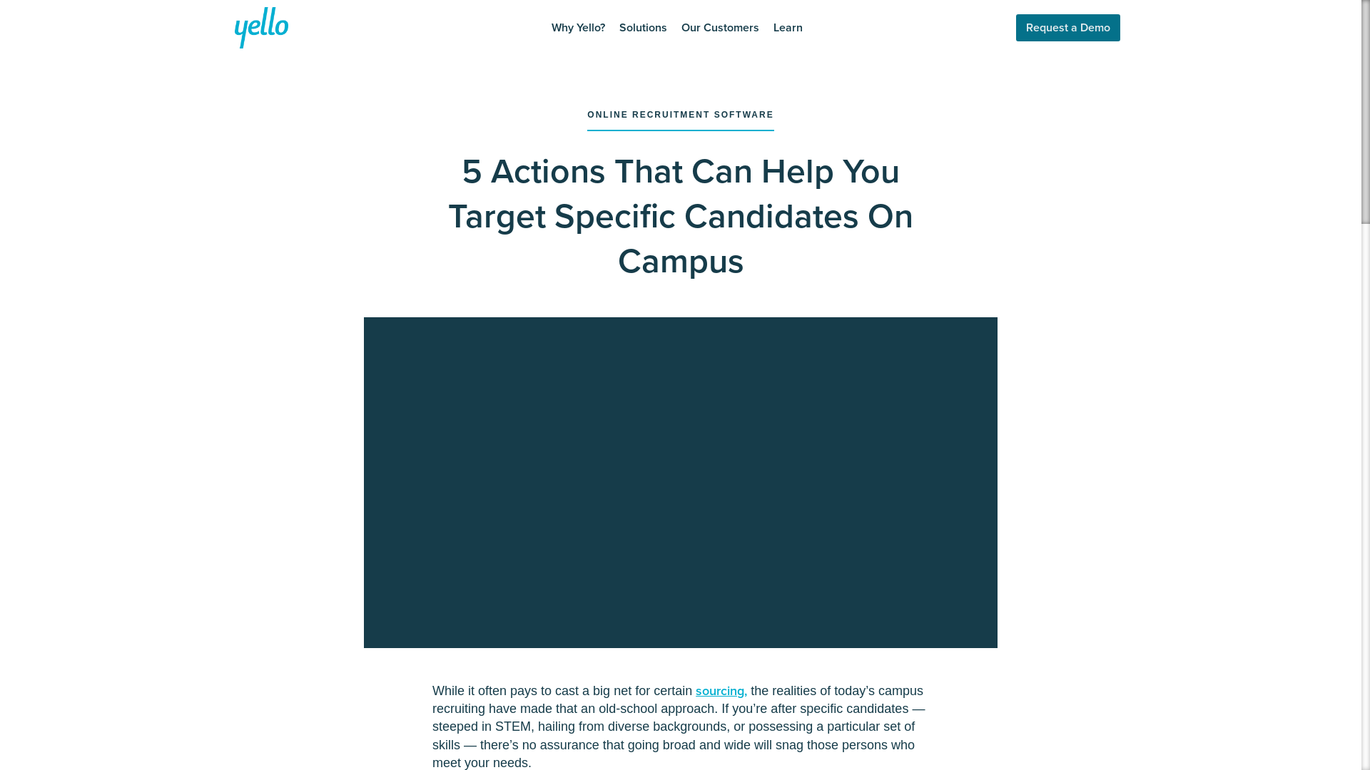 This screenshot has width=1370, height=770. What do you see at coordinates (721, 690) in the screenshot?
I see `sourcing,` at bounding box center [721, 690].